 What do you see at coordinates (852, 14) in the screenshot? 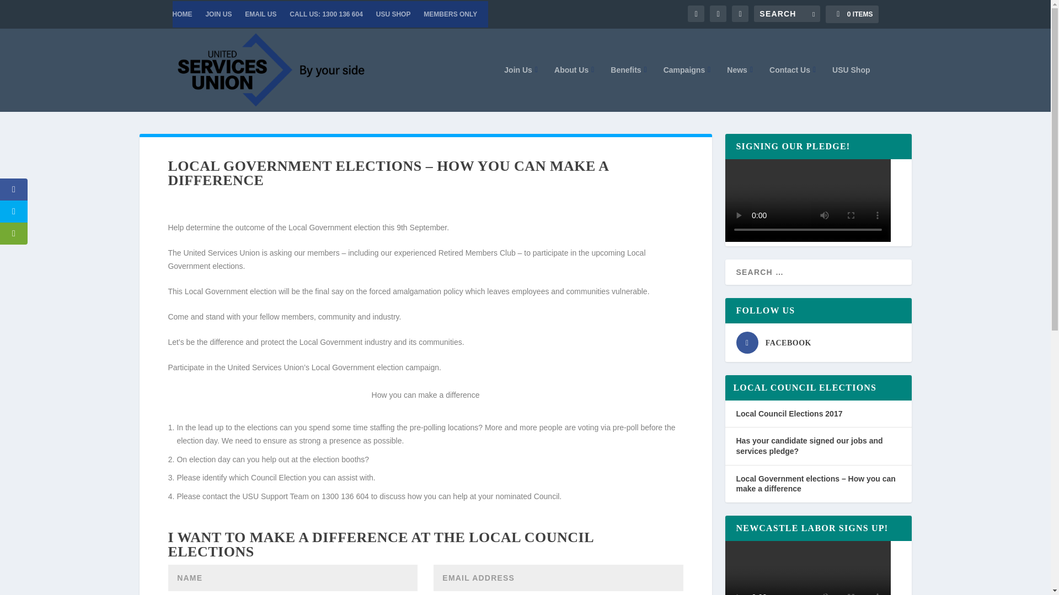
I see `0 Items in Cart` at bounding box center [852, 14].